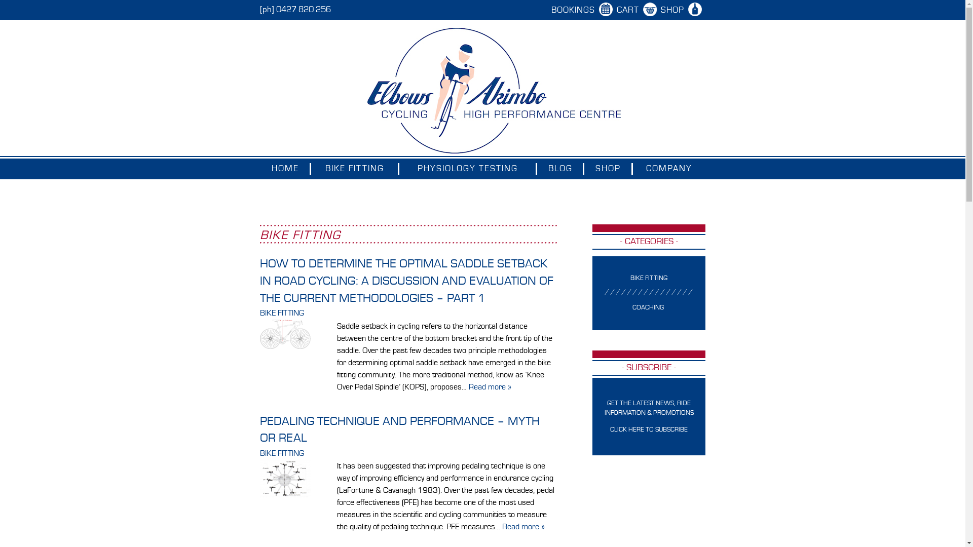 This screenshot has width=973, height=547. What do you see at coordinates (675, 10) in the screenshot?
I see `SHOP` at bounding box center [675, 10].